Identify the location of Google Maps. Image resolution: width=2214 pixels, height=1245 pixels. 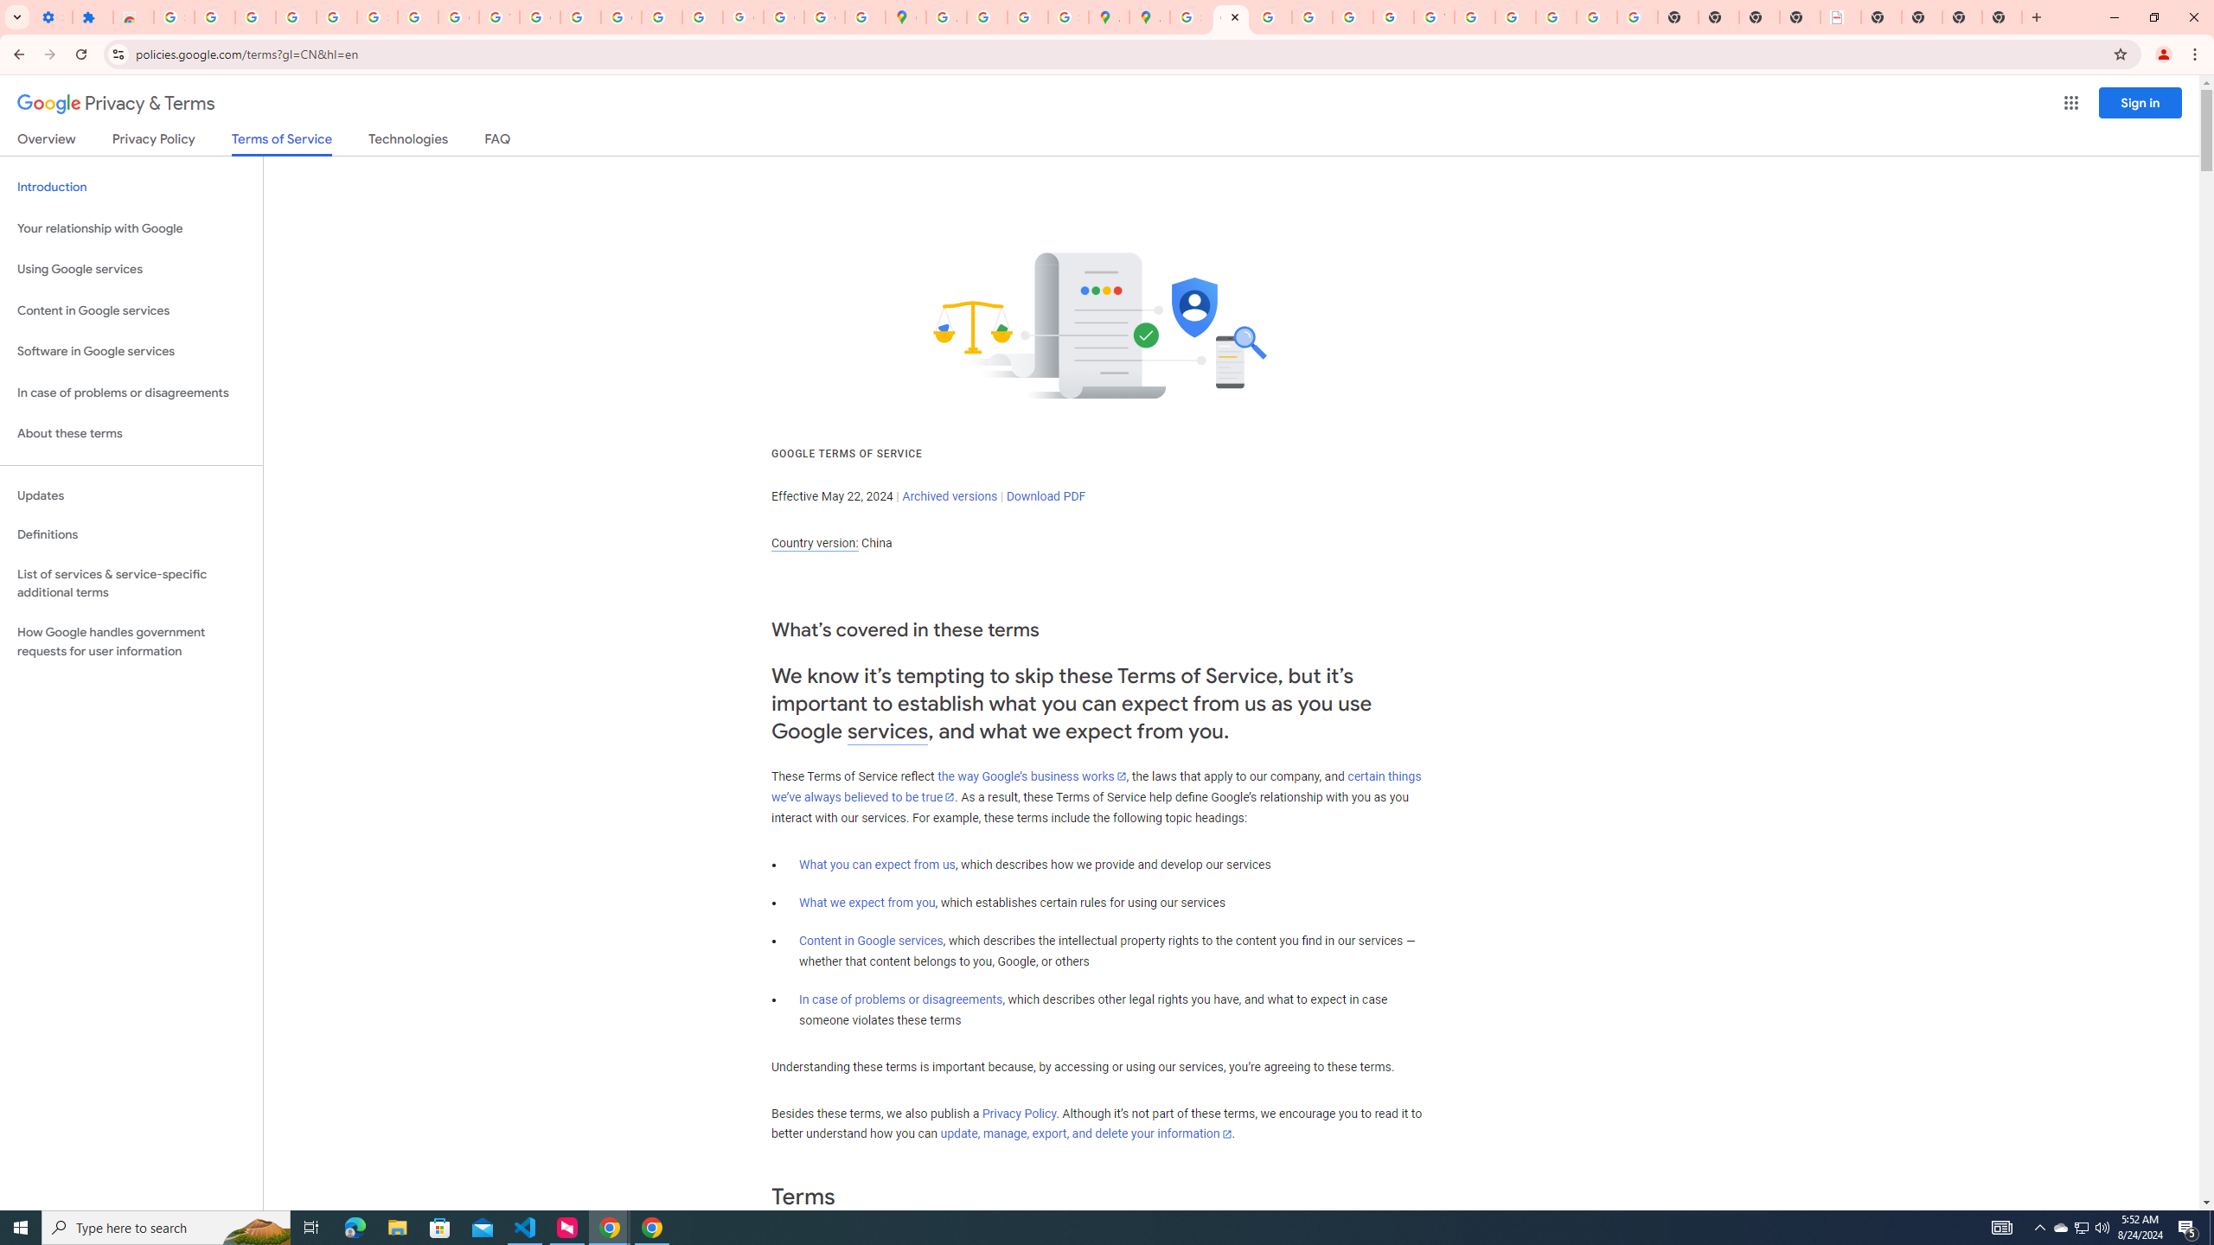
(905, 17).